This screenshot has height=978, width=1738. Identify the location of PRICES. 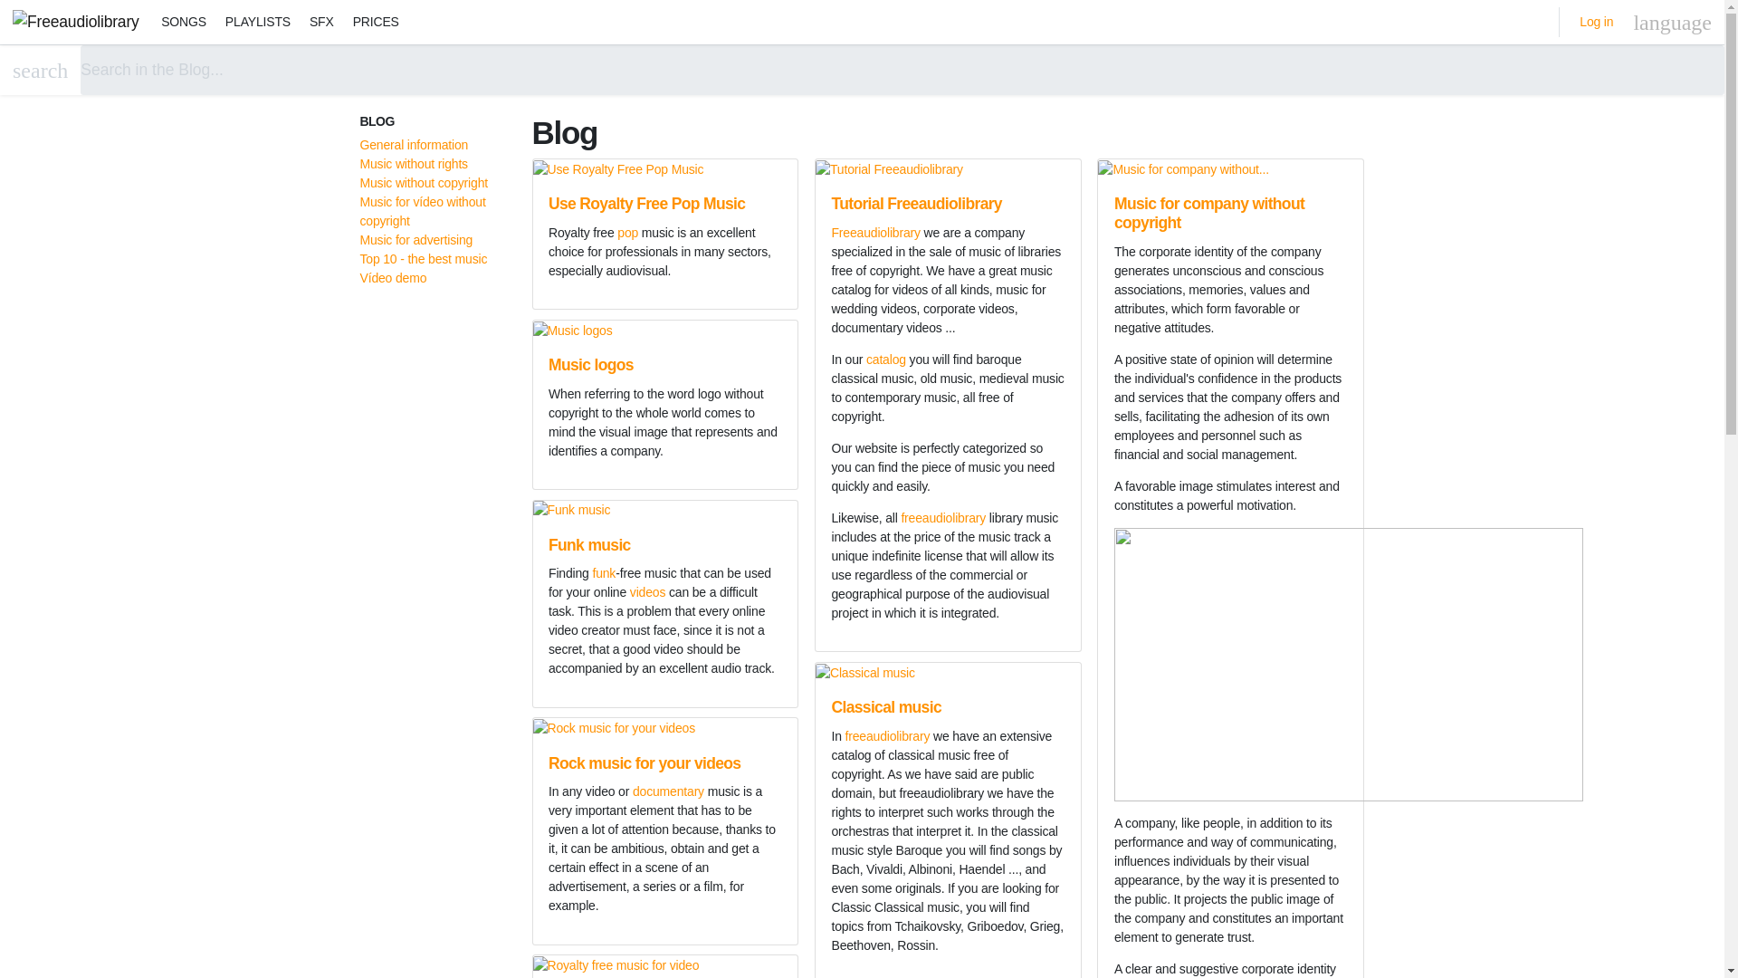
(375, 22).